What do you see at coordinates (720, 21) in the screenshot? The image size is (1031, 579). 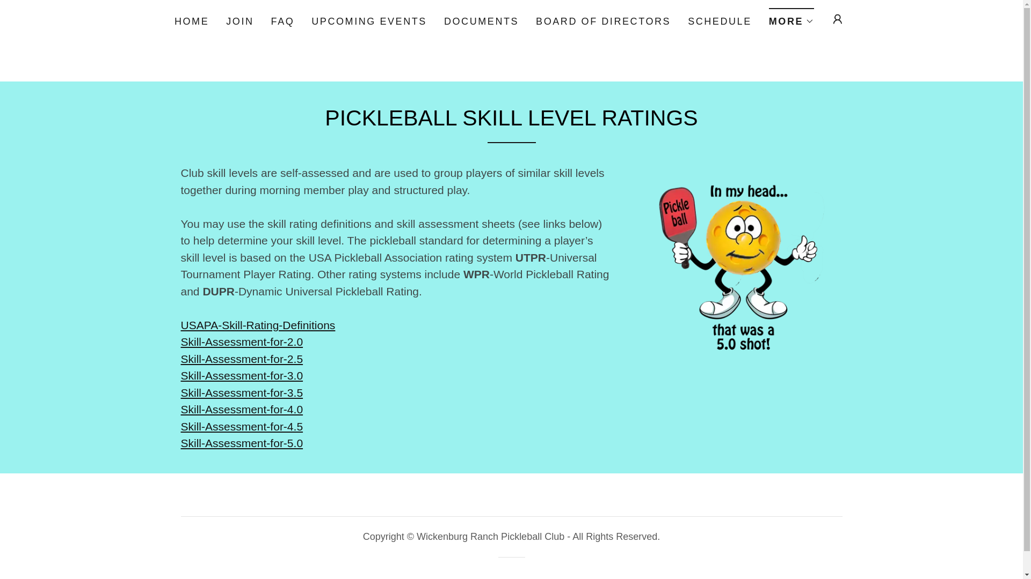 I see `SCHEDULE` at bounding box center [720, 21].